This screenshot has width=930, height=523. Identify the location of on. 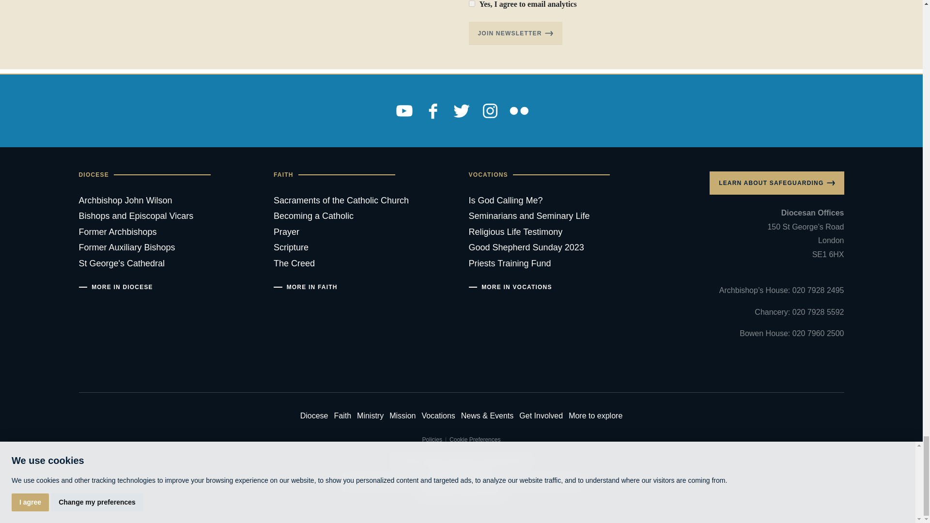
(472, 4).